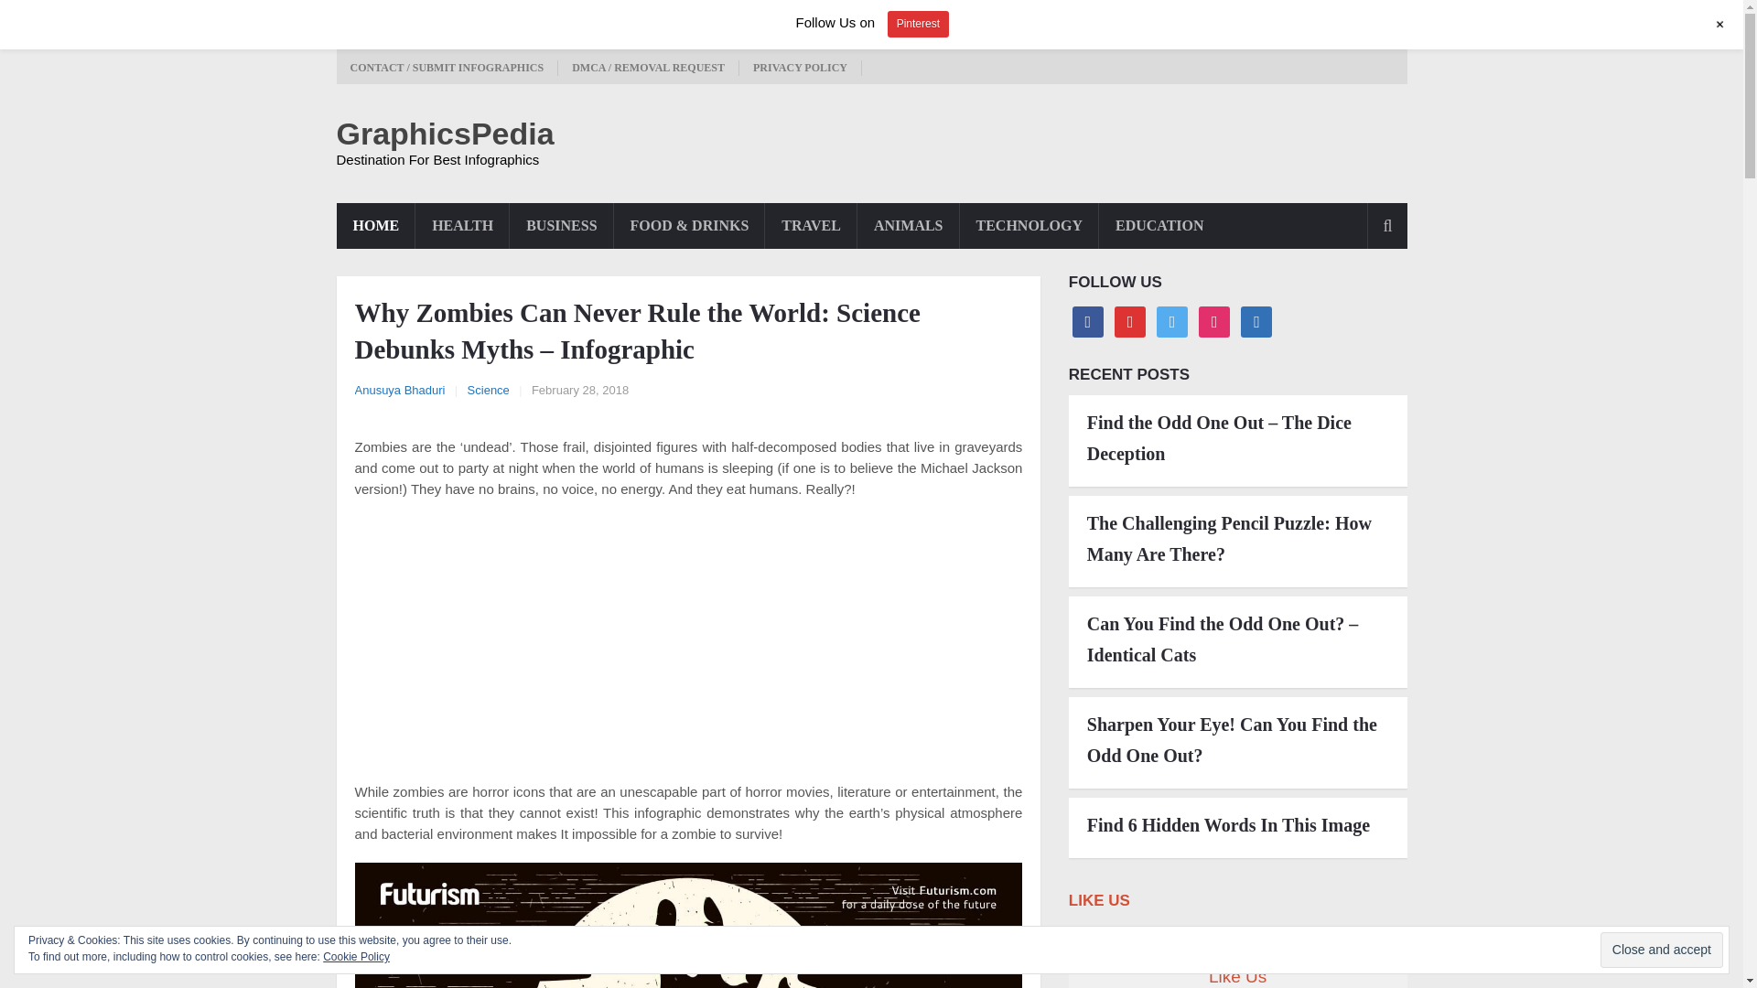 This screenshot has height=988, width=1757. What do you see at coordinates (688, 645) in the screenshot?
I see `Advertisement` at bounding box center [688, 645].